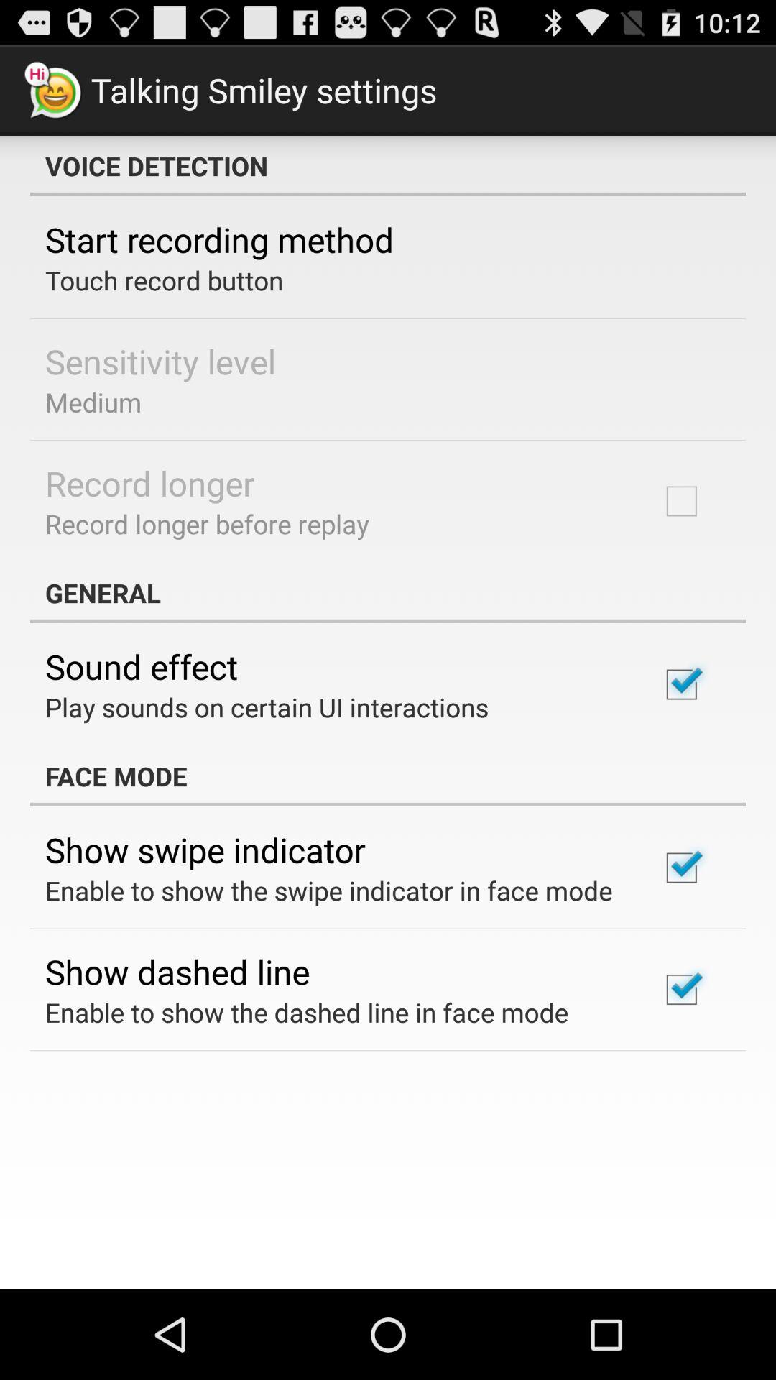 The width and height of the screenshot is (776, 1380). I want to click on turn on sound effect icon, so click(142, 666).